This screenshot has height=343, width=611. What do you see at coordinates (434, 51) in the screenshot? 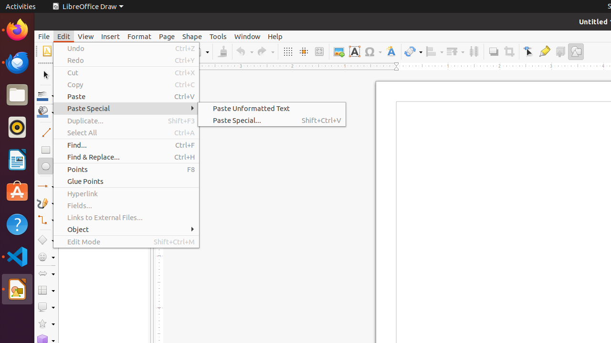
I see `Align` at bounding box center [434, 51].